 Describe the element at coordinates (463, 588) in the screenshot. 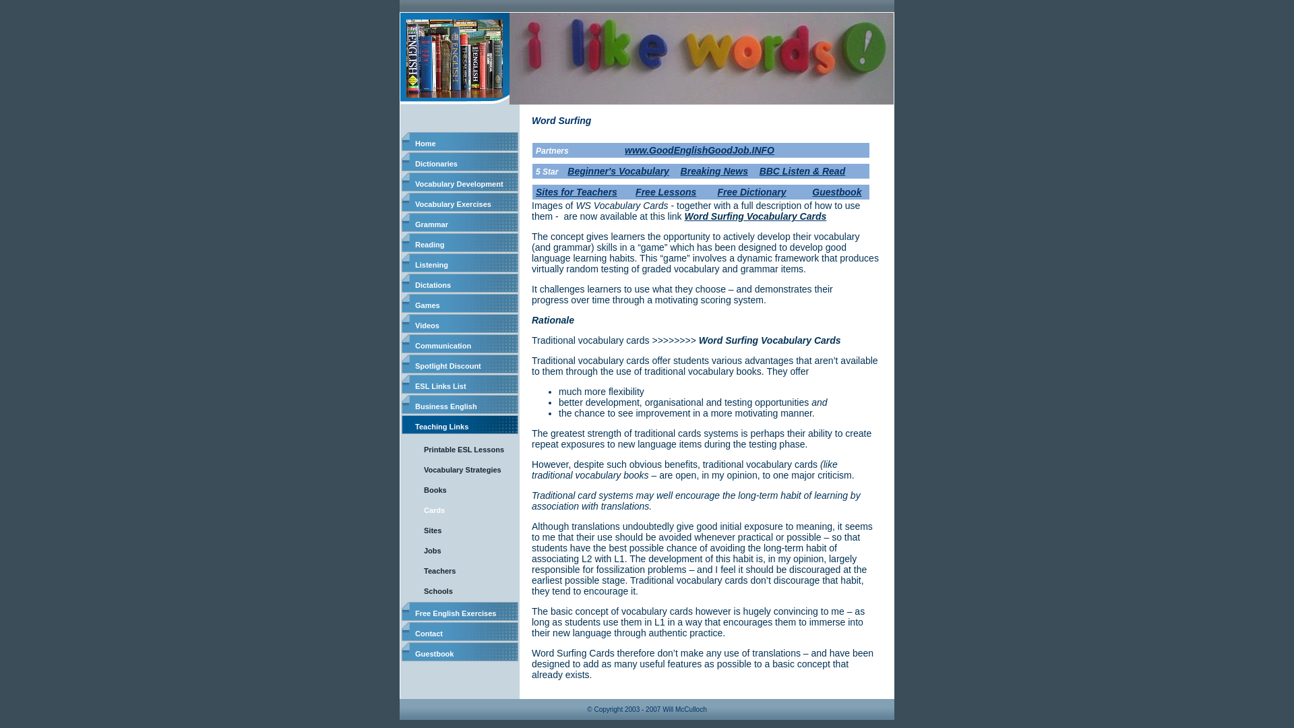

I see `Schools` at that location.